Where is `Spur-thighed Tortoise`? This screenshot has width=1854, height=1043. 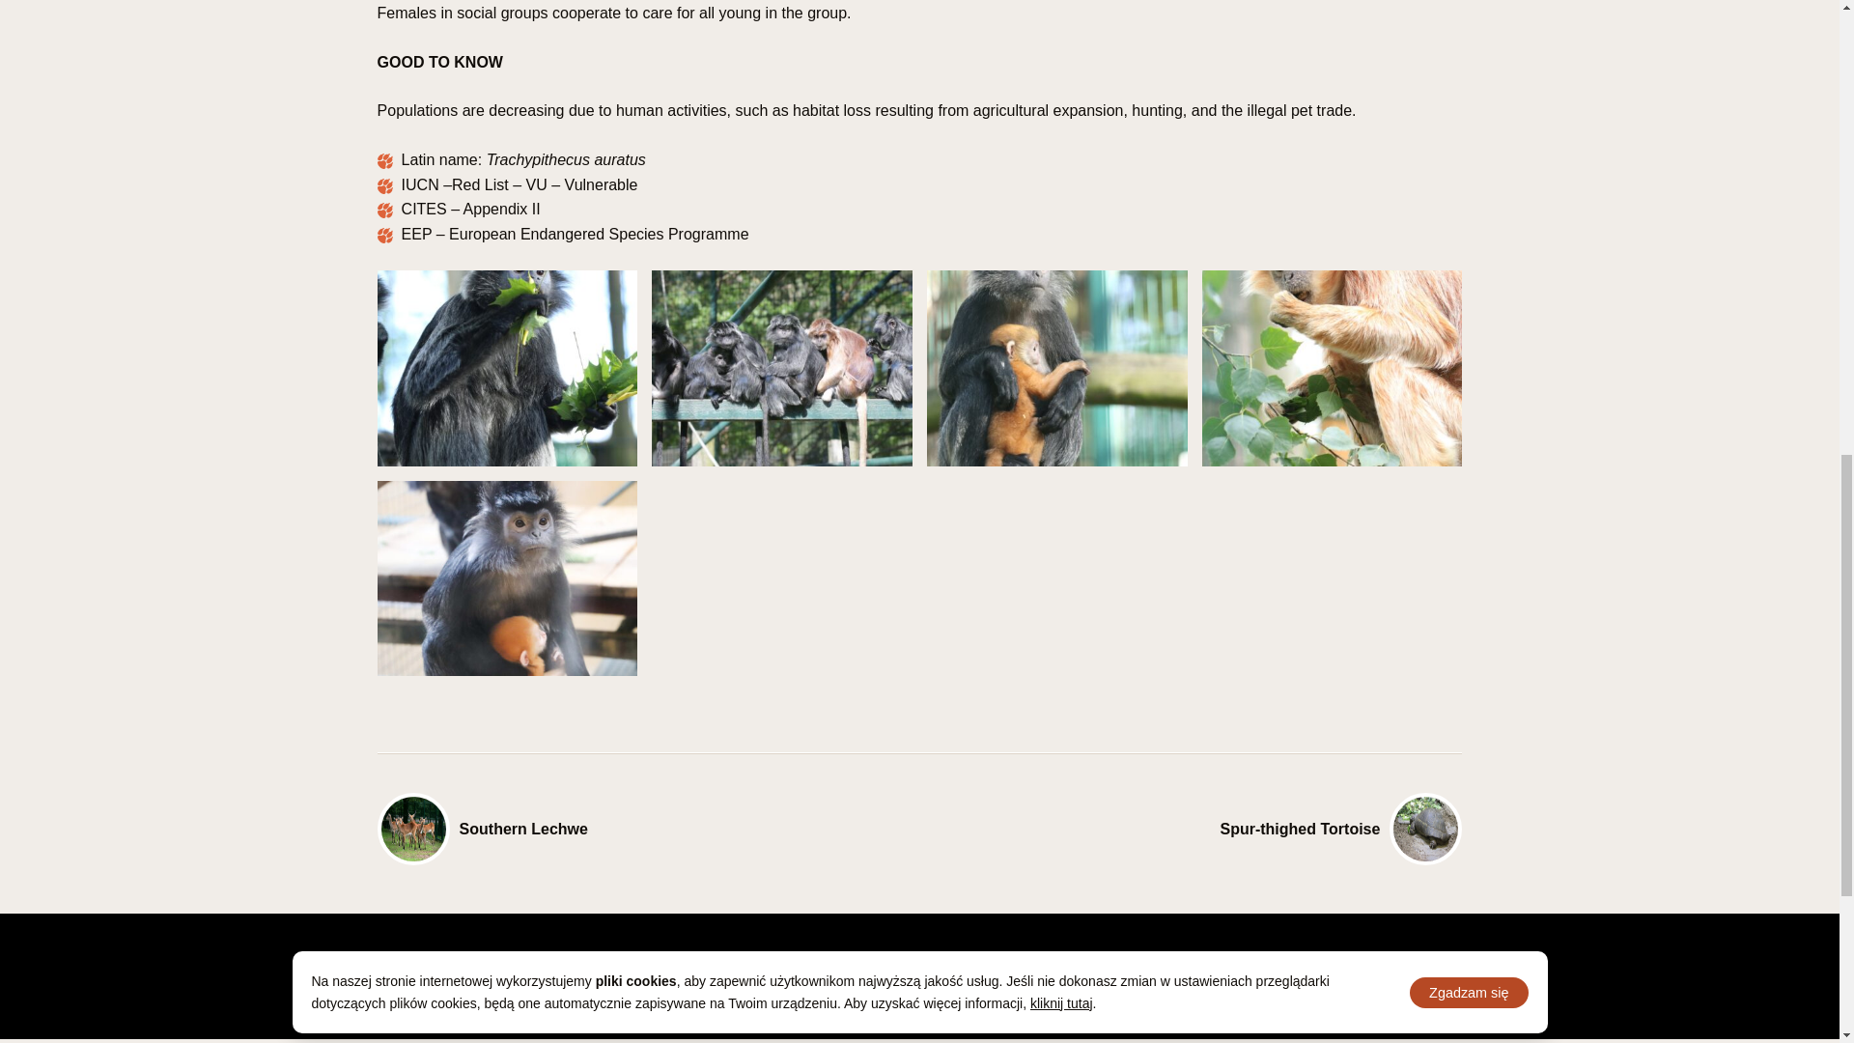 Spur-thighed Tortoise is located at coordinates (1191, 829).